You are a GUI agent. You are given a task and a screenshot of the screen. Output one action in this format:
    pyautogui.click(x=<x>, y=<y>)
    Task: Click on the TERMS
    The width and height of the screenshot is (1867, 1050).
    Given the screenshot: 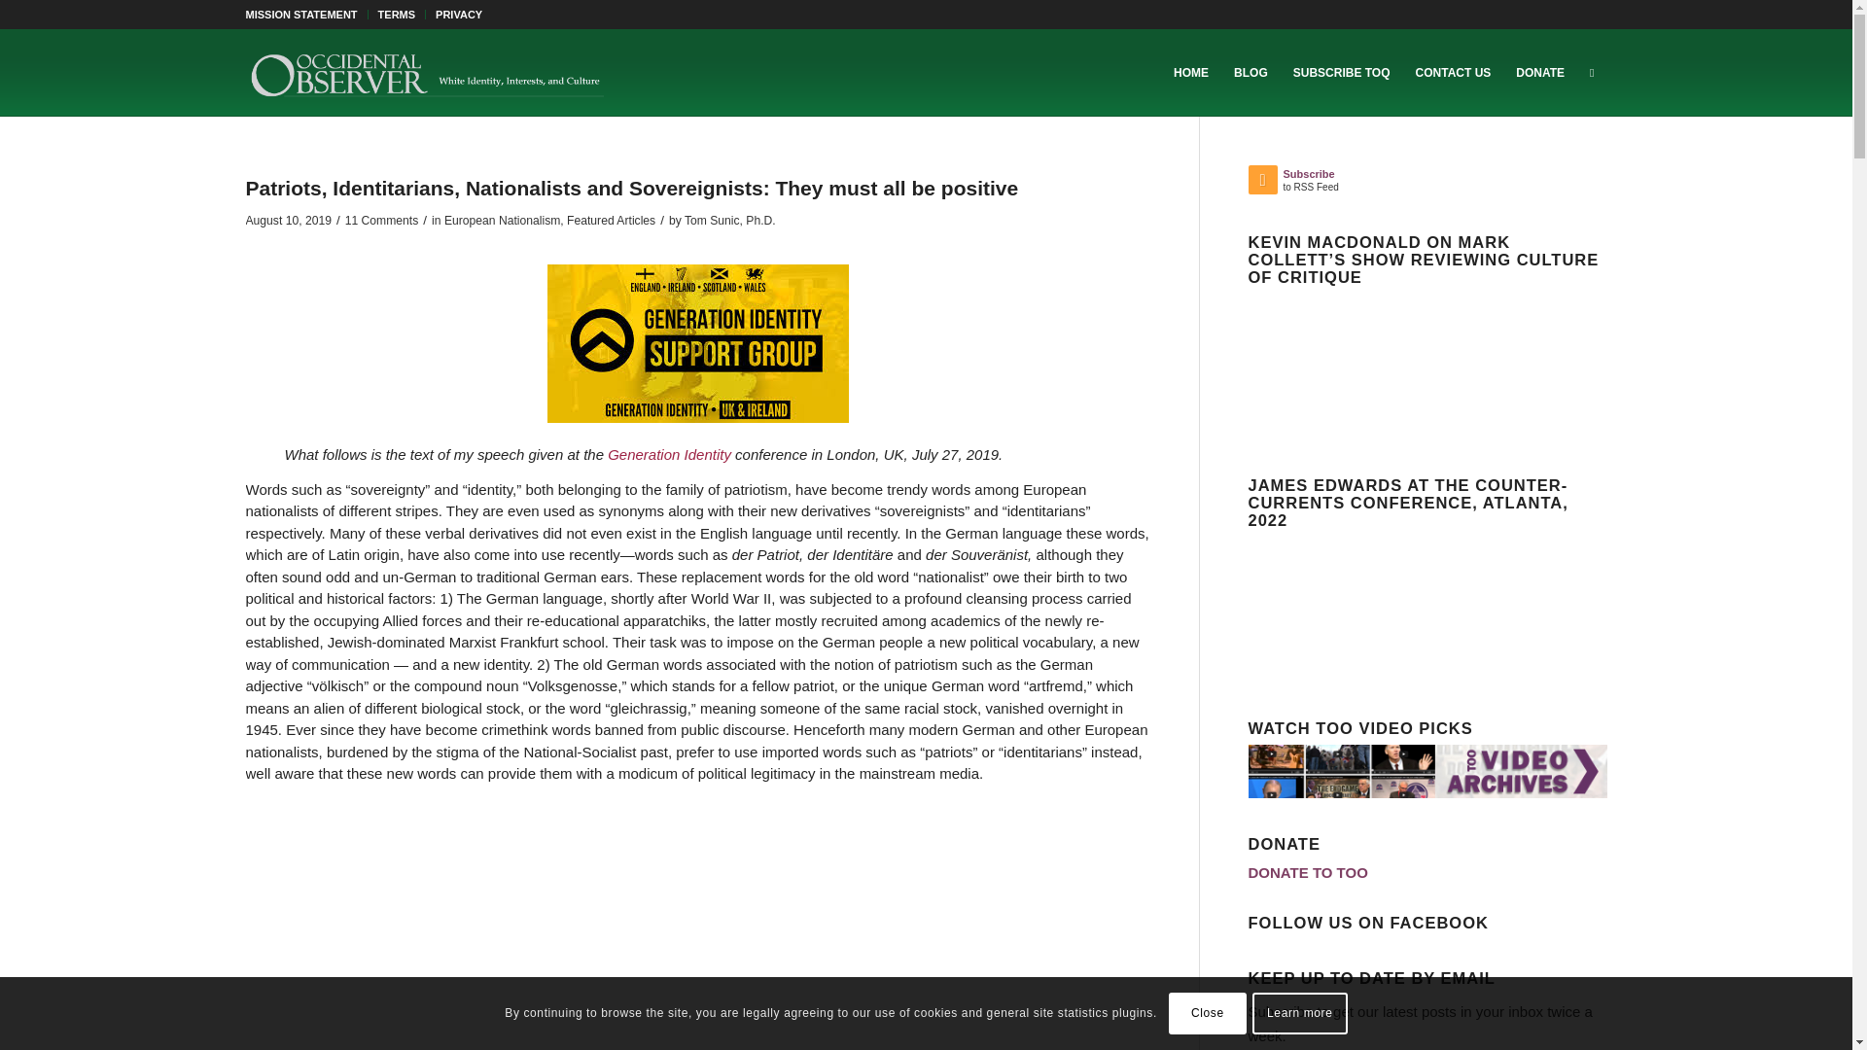 What is the action you would take?
    pyautogui.click(x=397, y=15)
    